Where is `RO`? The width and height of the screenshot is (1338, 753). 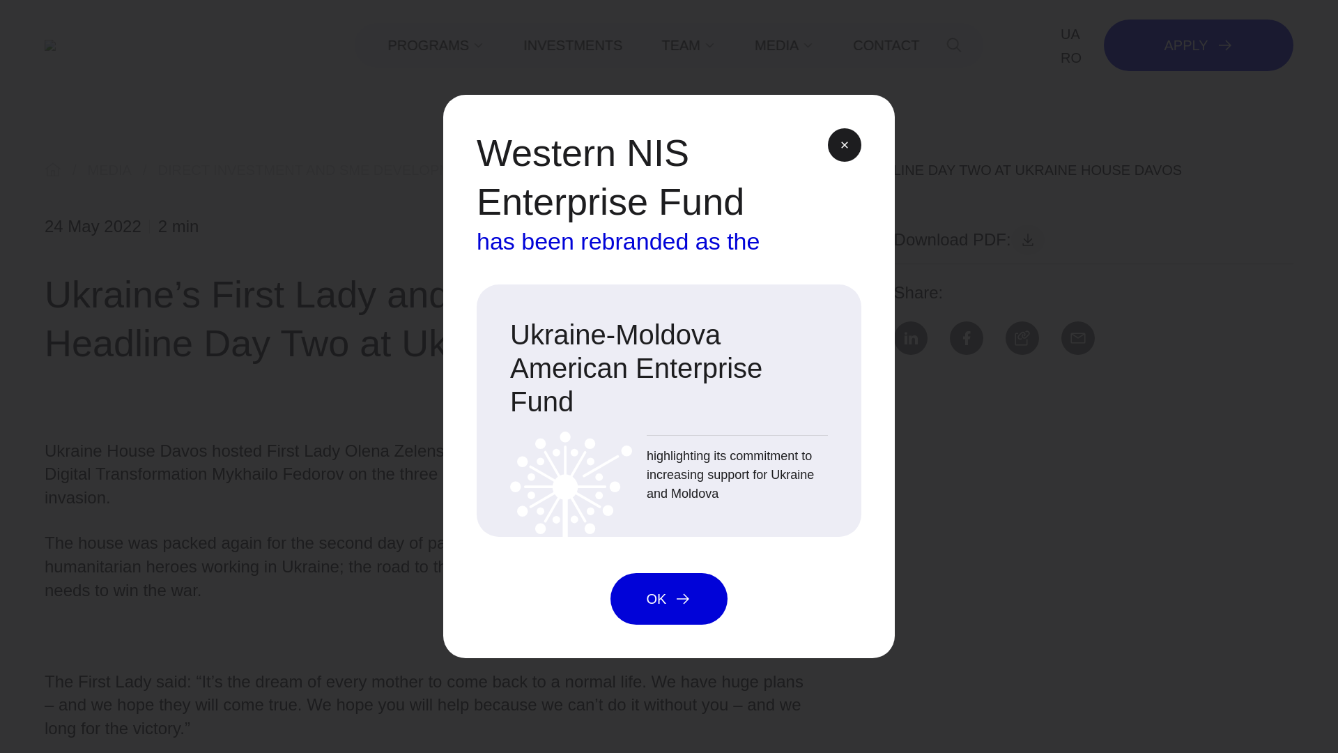 RO is located at coordinates (1070, 57).